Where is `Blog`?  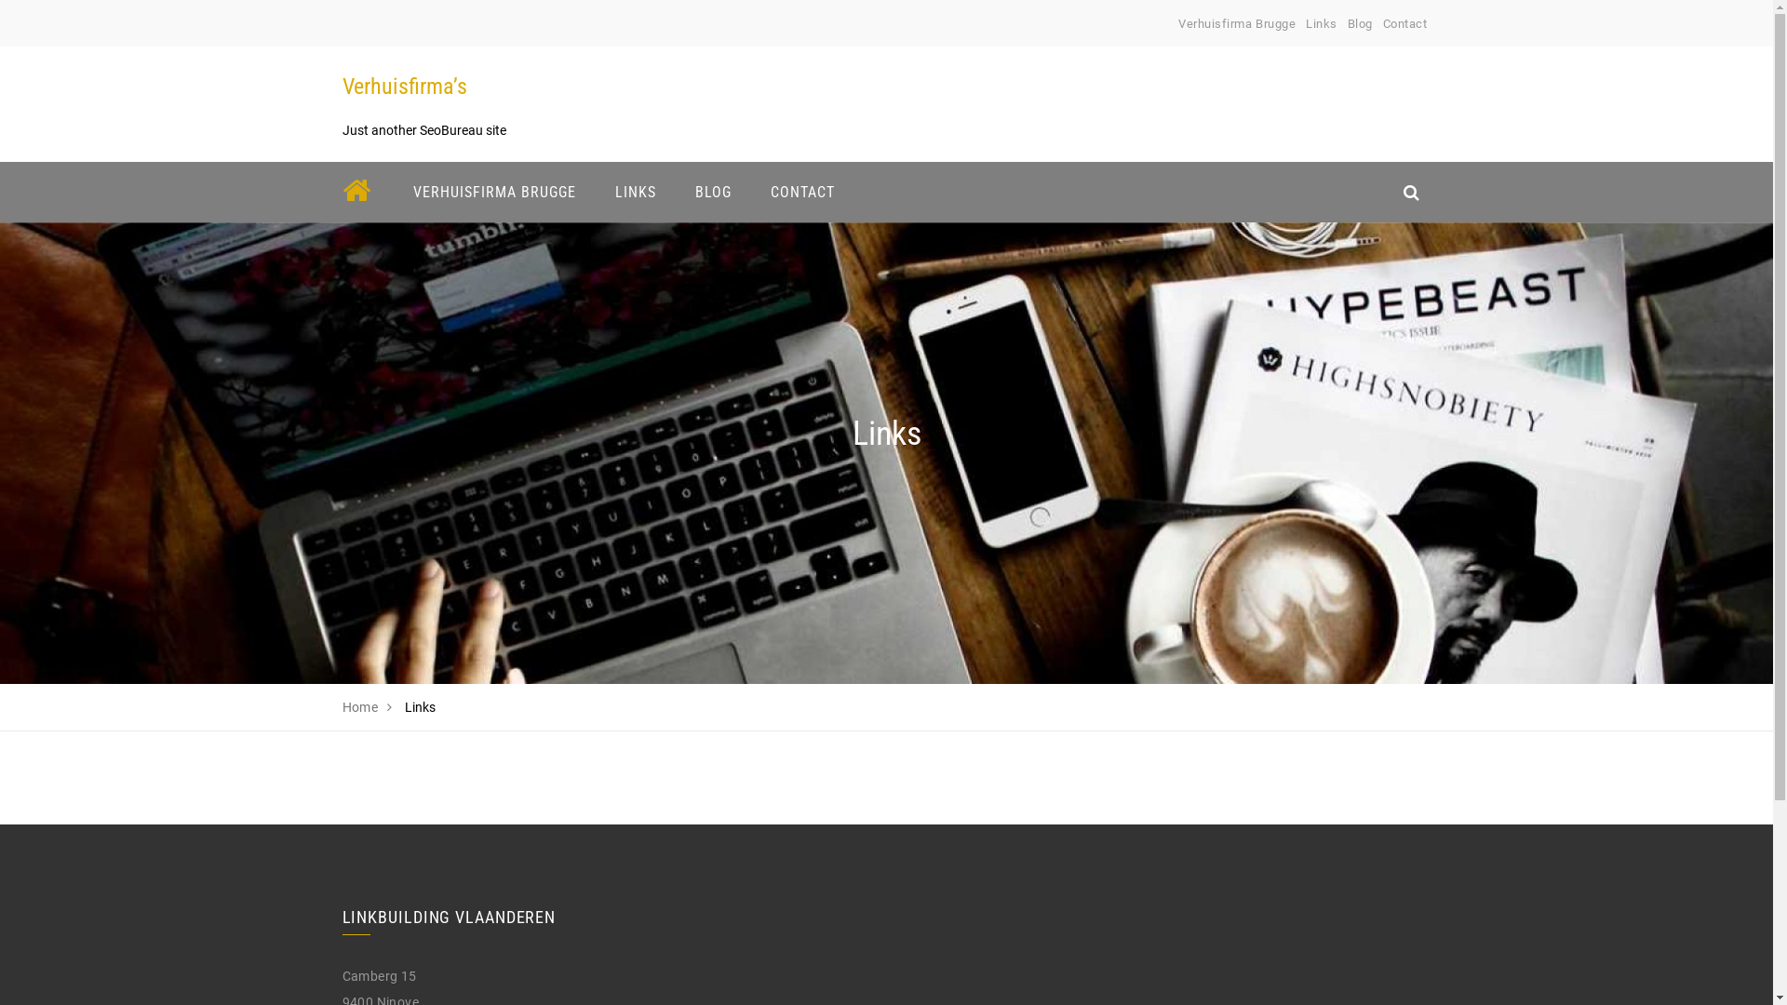 Blog is located at coordinates (1361, 24).